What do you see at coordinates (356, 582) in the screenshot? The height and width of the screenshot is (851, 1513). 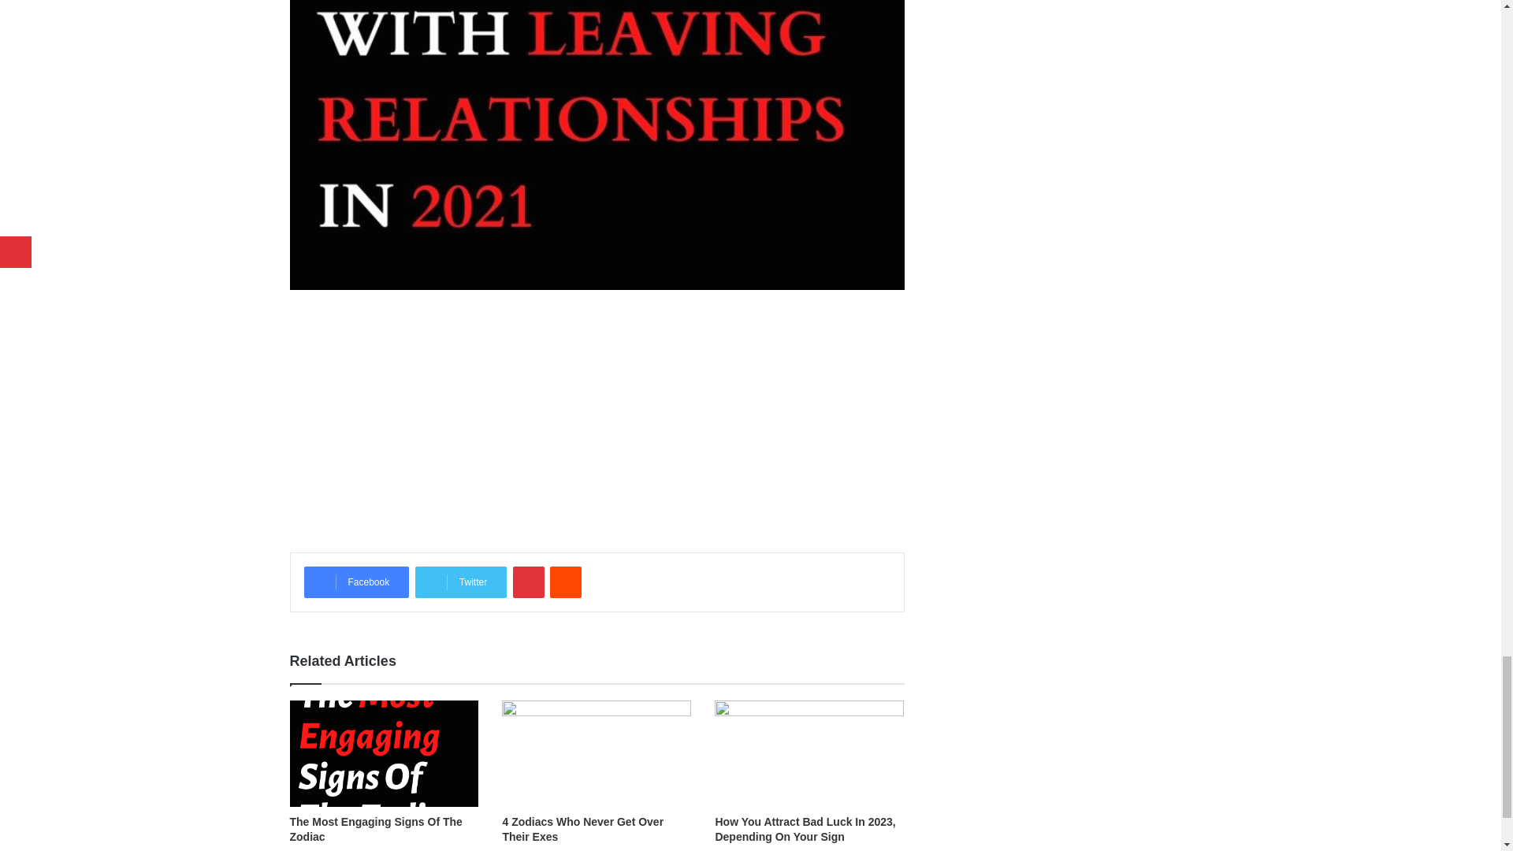 I see `Facebook` at bounding box center [356, 582].